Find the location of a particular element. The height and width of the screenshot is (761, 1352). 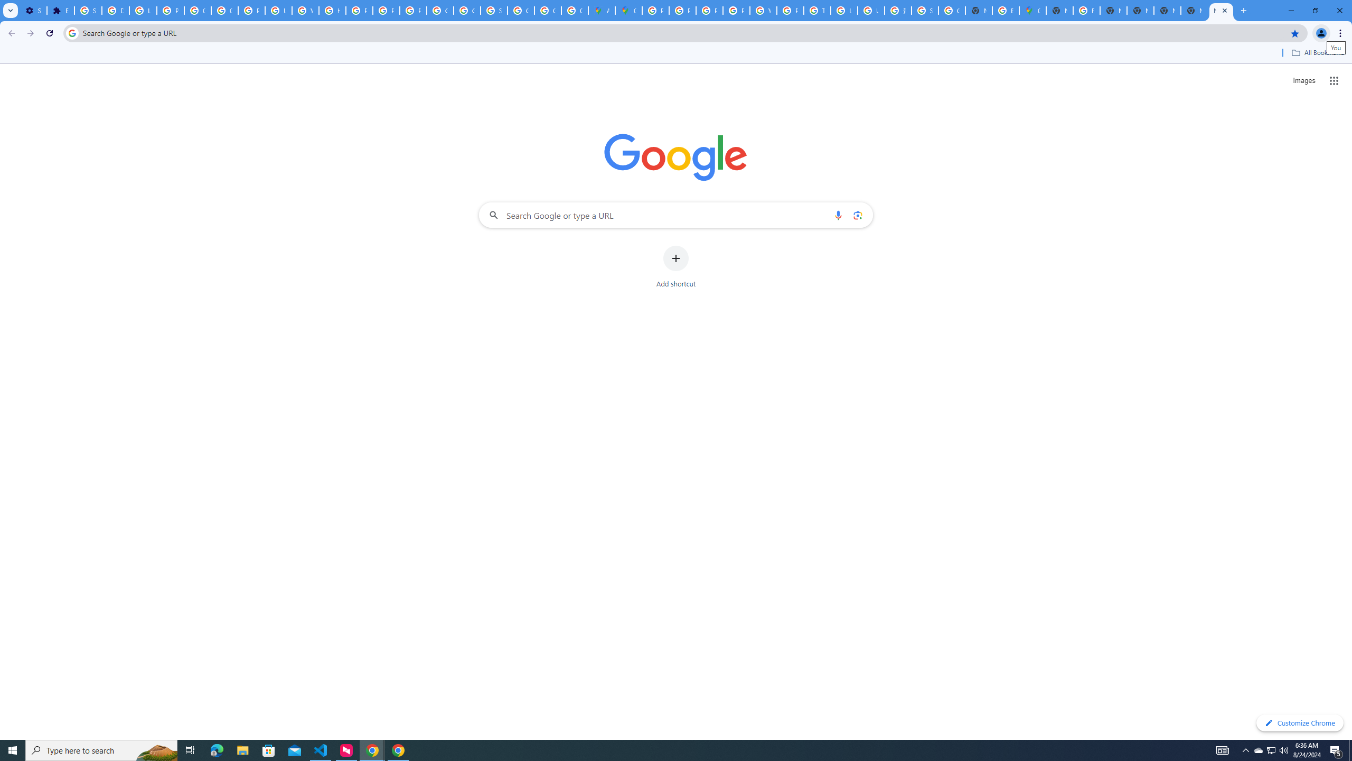

Sign in - Google Accounts is located at coordinates (925, 11).